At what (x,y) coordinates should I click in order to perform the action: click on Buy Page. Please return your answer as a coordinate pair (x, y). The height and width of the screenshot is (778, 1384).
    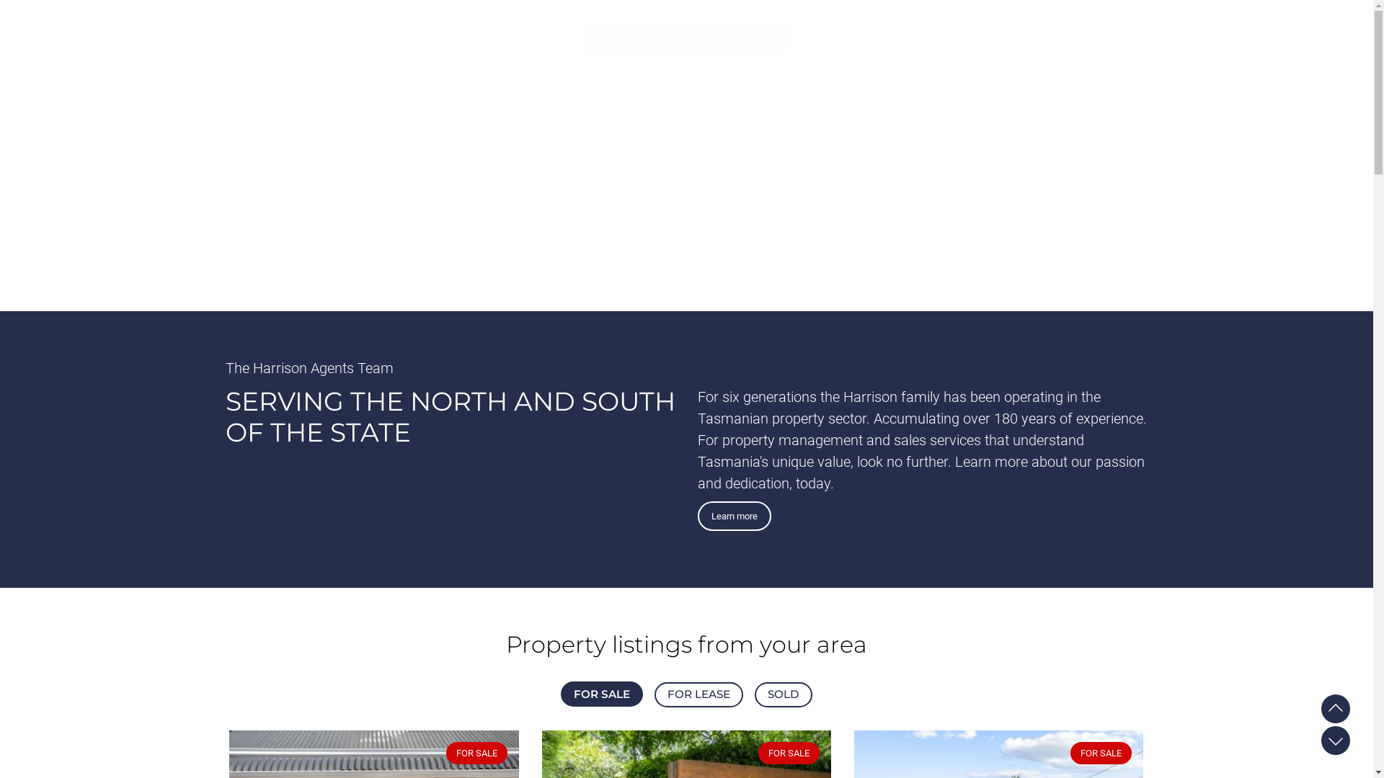
    Looking at the image, I should click on (1336, 709).